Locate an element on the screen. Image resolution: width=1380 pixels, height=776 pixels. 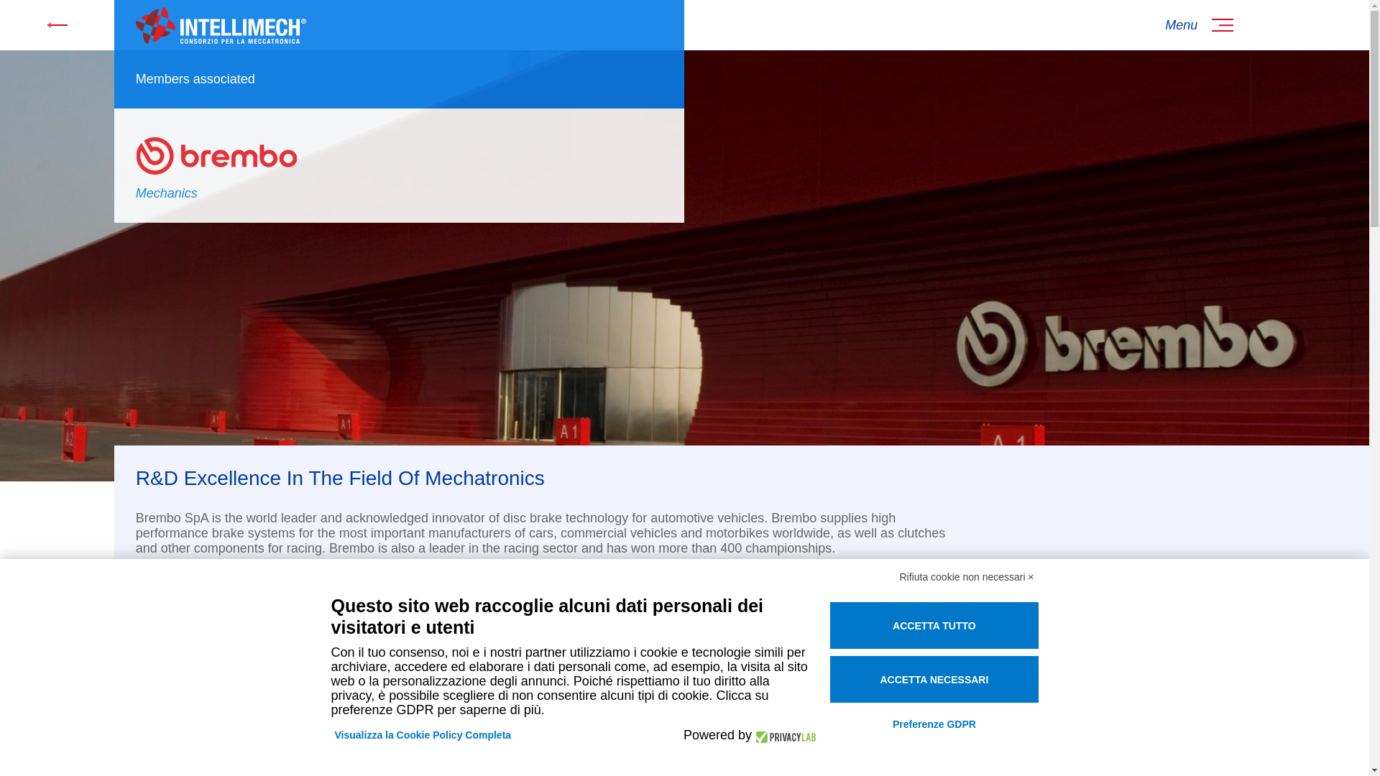
Group 8 Created with Sketch. is located at coordinates (57, 24).